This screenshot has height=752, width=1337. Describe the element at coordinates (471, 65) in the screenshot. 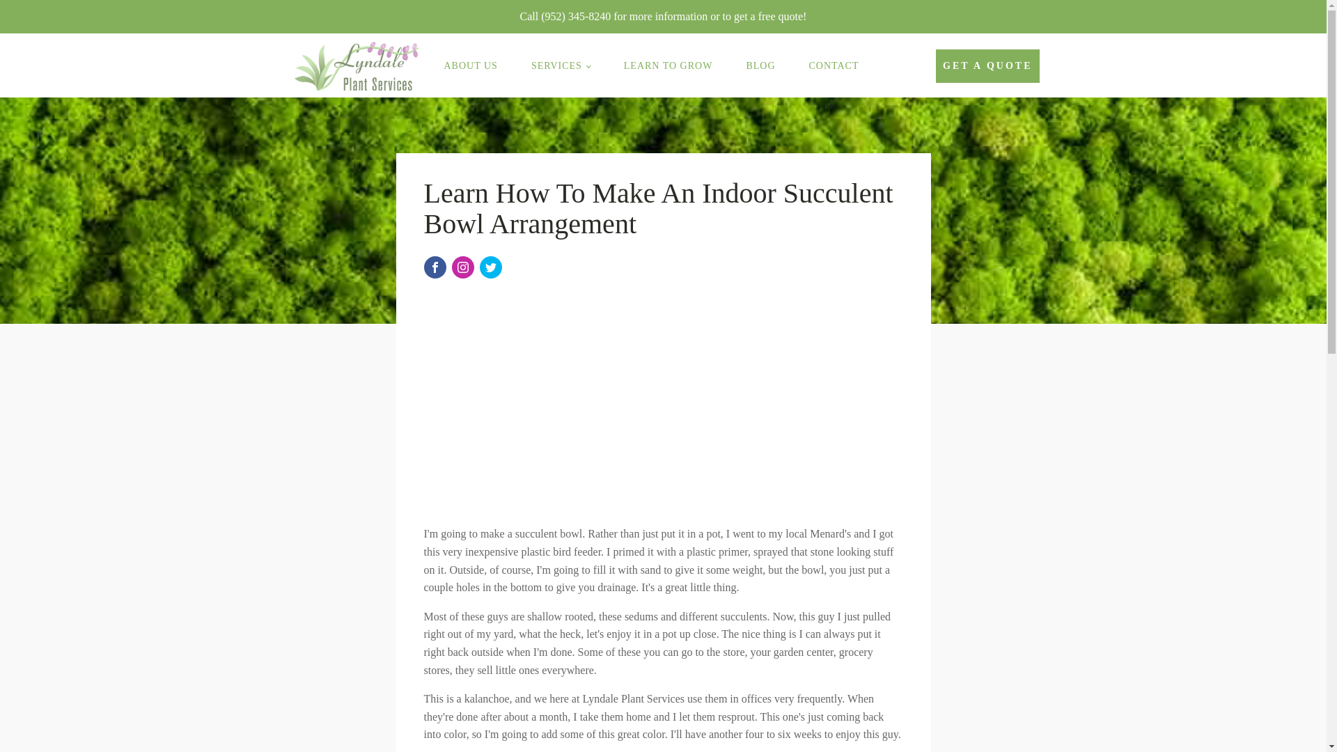

I see `ABOUT US` at that location.